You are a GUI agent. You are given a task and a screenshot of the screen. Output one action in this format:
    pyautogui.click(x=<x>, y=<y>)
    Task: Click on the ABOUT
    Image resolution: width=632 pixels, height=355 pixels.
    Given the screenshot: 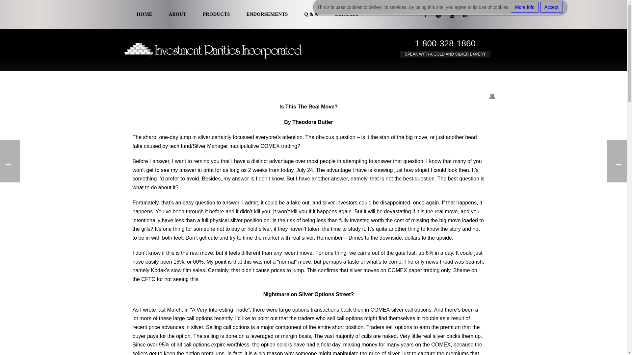 What is the action you would take?
    pyautogui.click(x=177, y=14)
    